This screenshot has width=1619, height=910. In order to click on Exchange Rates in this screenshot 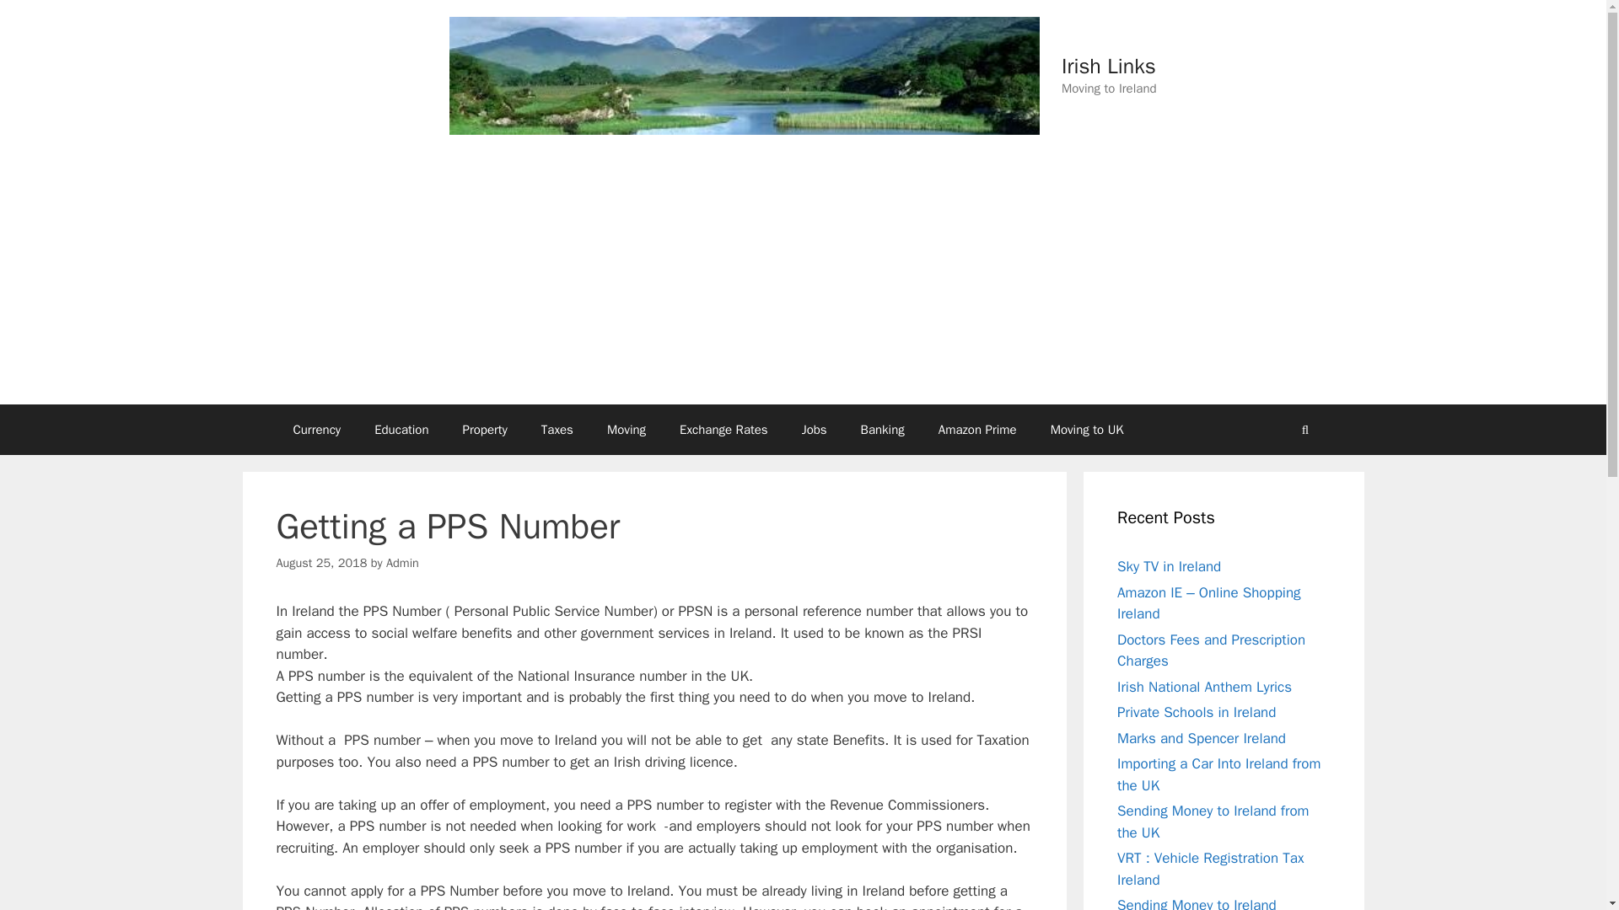, I will do `click(723, 430)`.